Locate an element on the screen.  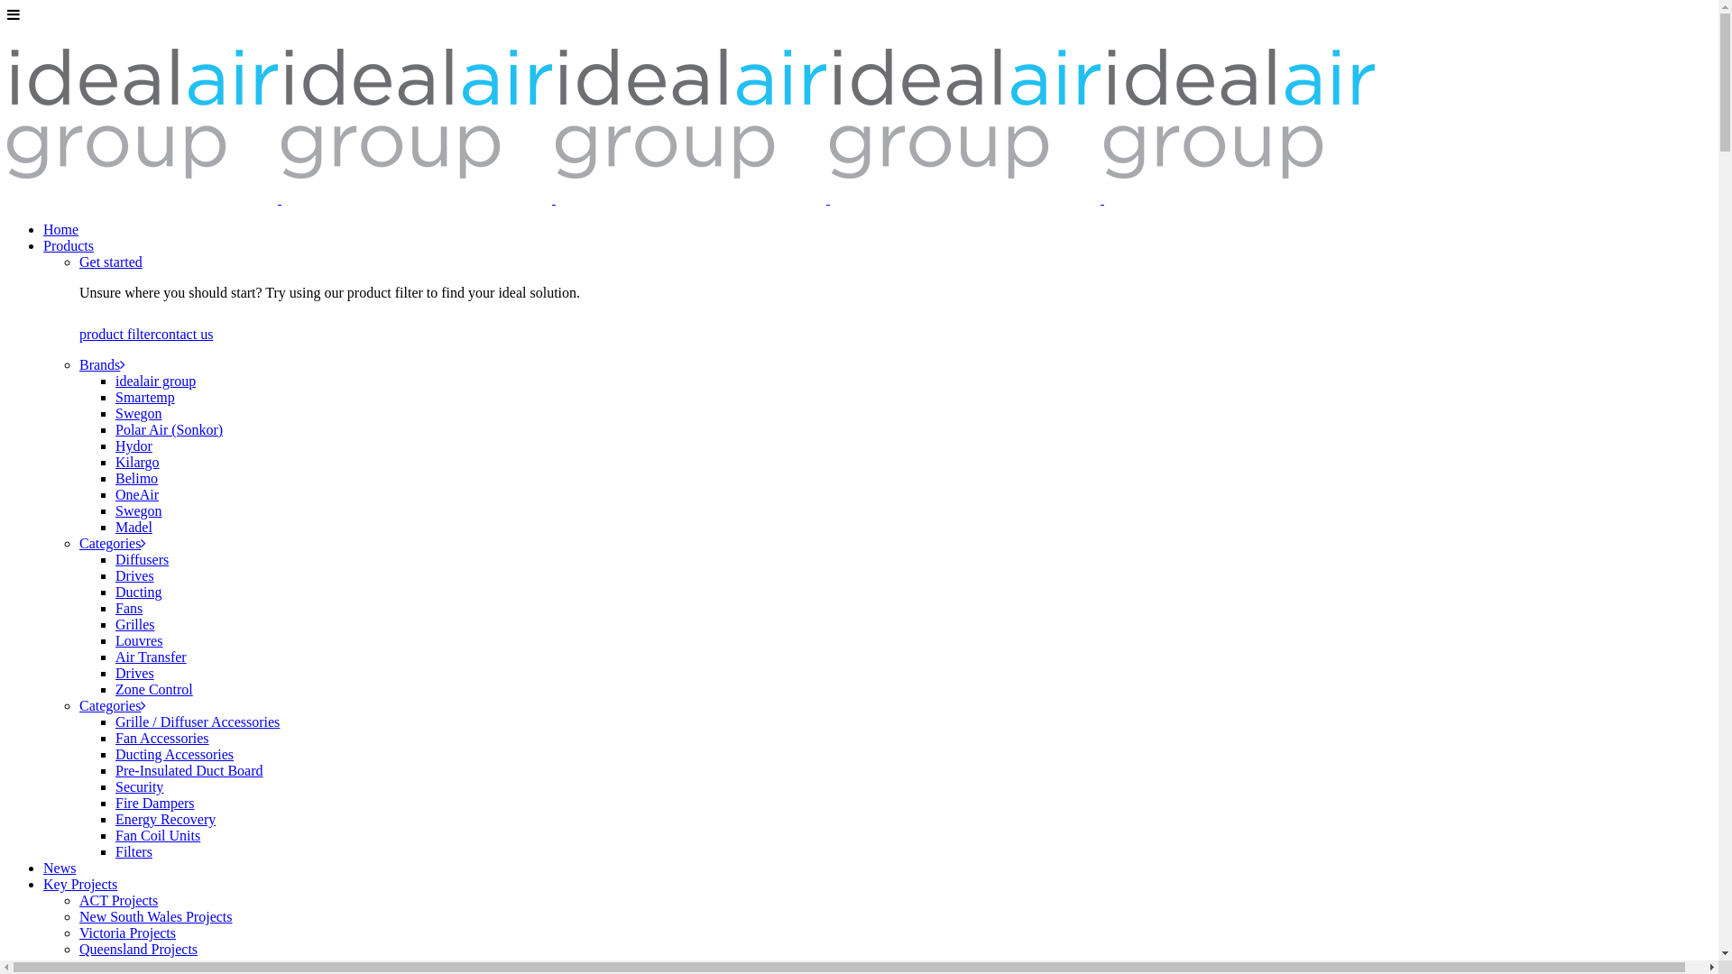
Filters is located at coordinates (134, 851).